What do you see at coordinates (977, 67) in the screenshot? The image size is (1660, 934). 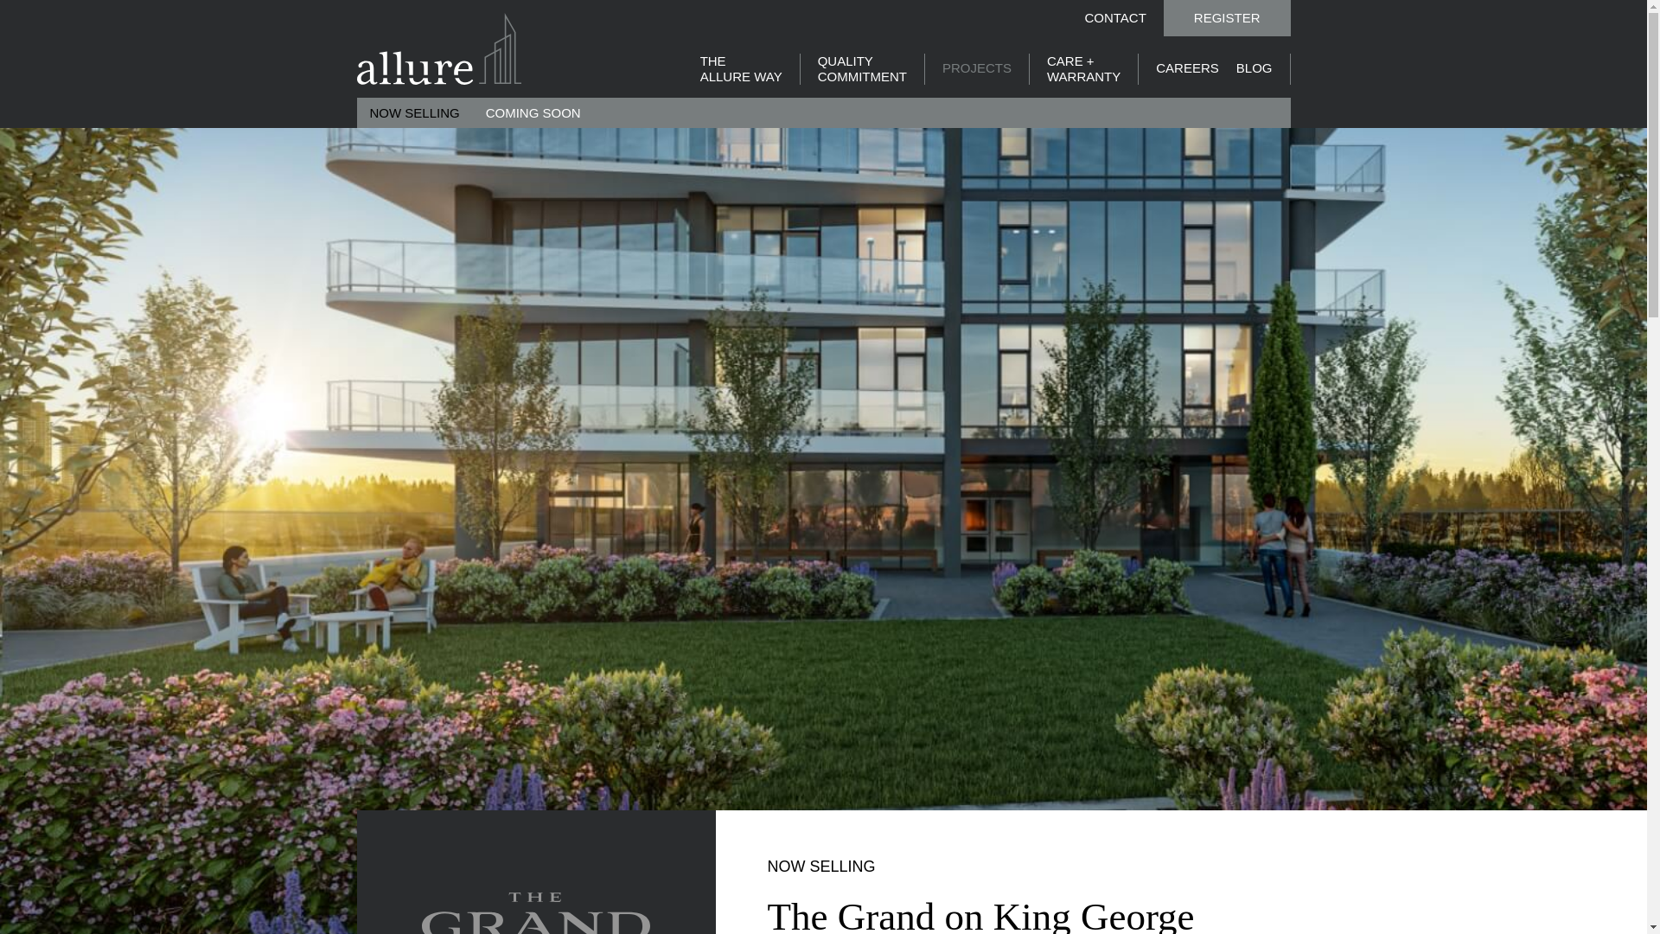 I see `PROJECTS` at bounding box center [977, 67].